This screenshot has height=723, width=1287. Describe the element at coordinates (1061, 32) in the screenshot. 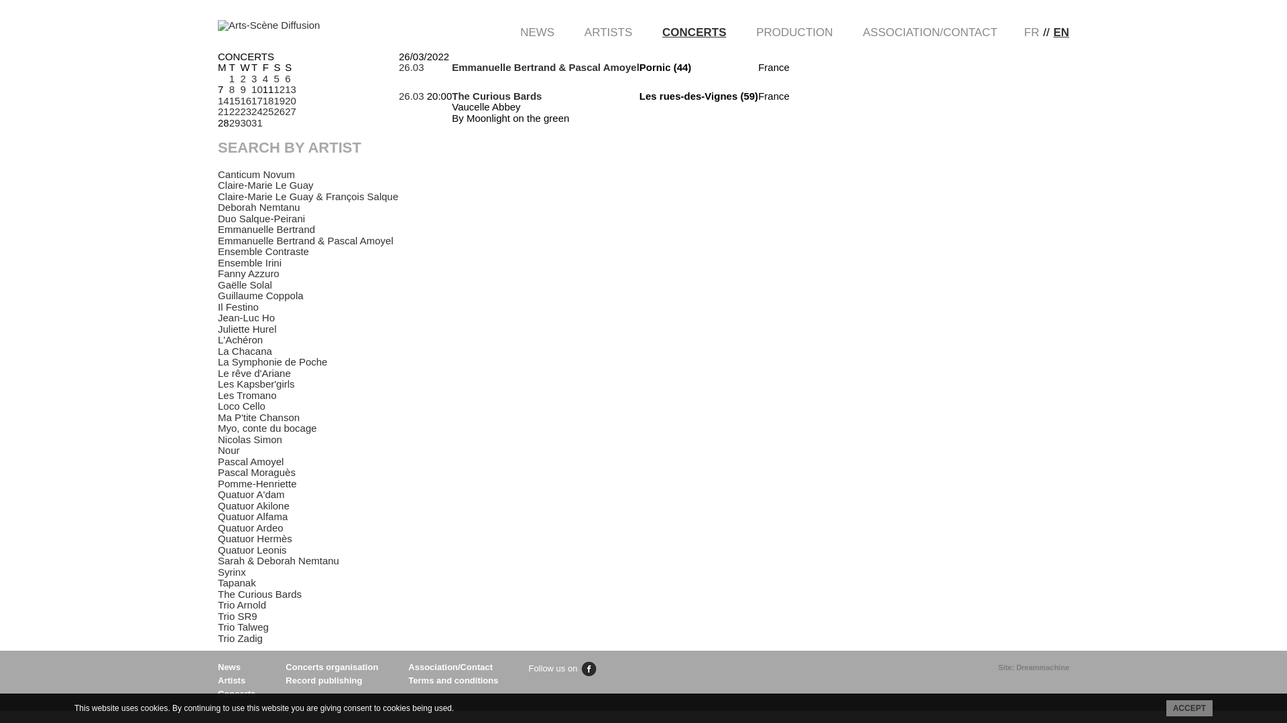

I see `EN` at that location.